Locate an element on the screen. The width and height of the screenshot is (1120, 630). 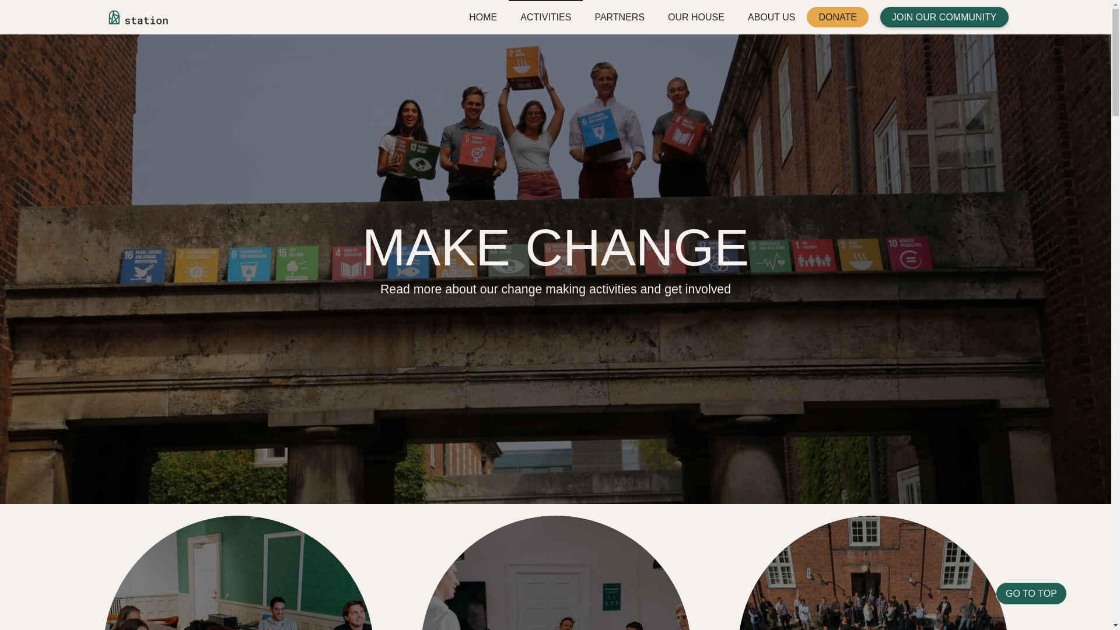
DONATE is located at coordinates (837, 17).